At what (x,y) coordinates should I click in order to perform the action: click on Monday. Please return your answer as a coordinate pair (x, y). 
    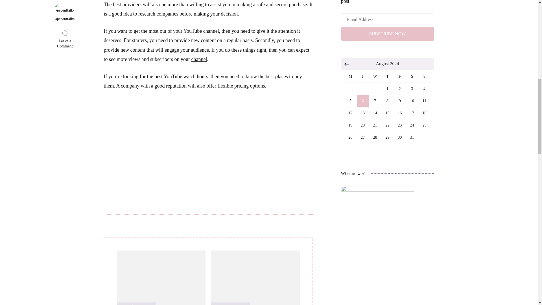
    Looking at the image, I should click on (199, 59).